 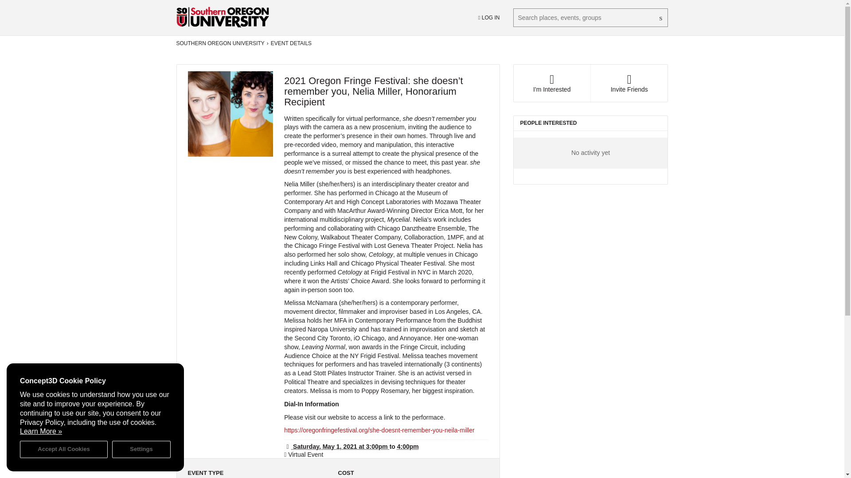 What do you see at coordinates (408, 447) in the screenshot?
I see `2021-05-01T16:00:00-07:00` at bounding box center [408, 447].